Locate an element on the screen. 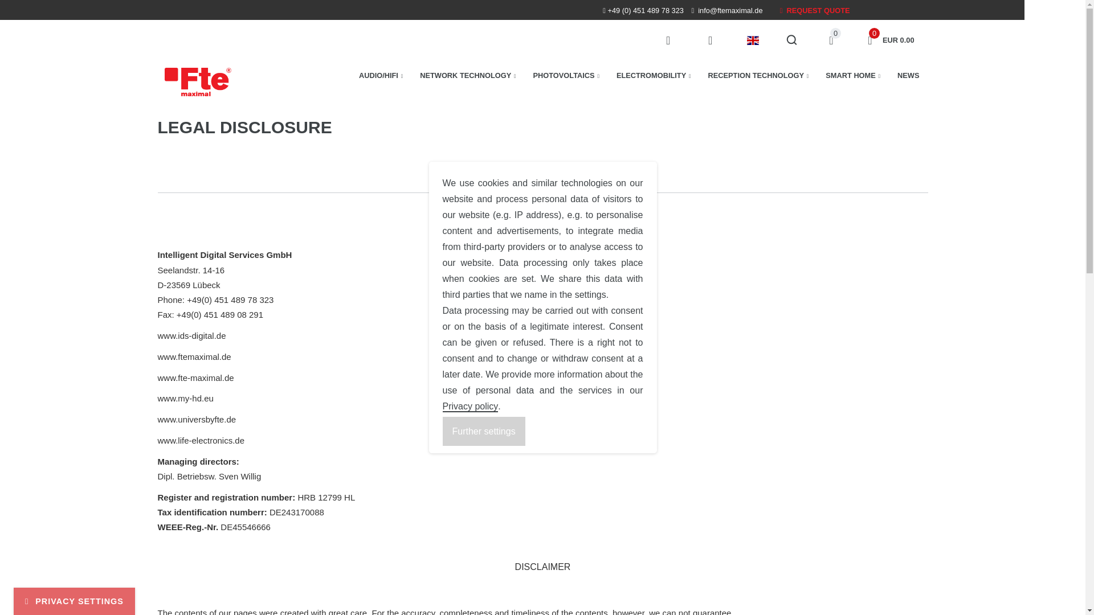 This screenshot has height=615, width=1094. NEWS is located at coordinates (908, 75).